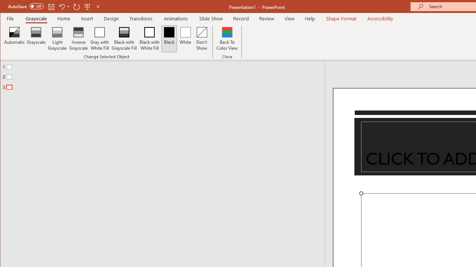  I want to click on Home, so click(64, 19).